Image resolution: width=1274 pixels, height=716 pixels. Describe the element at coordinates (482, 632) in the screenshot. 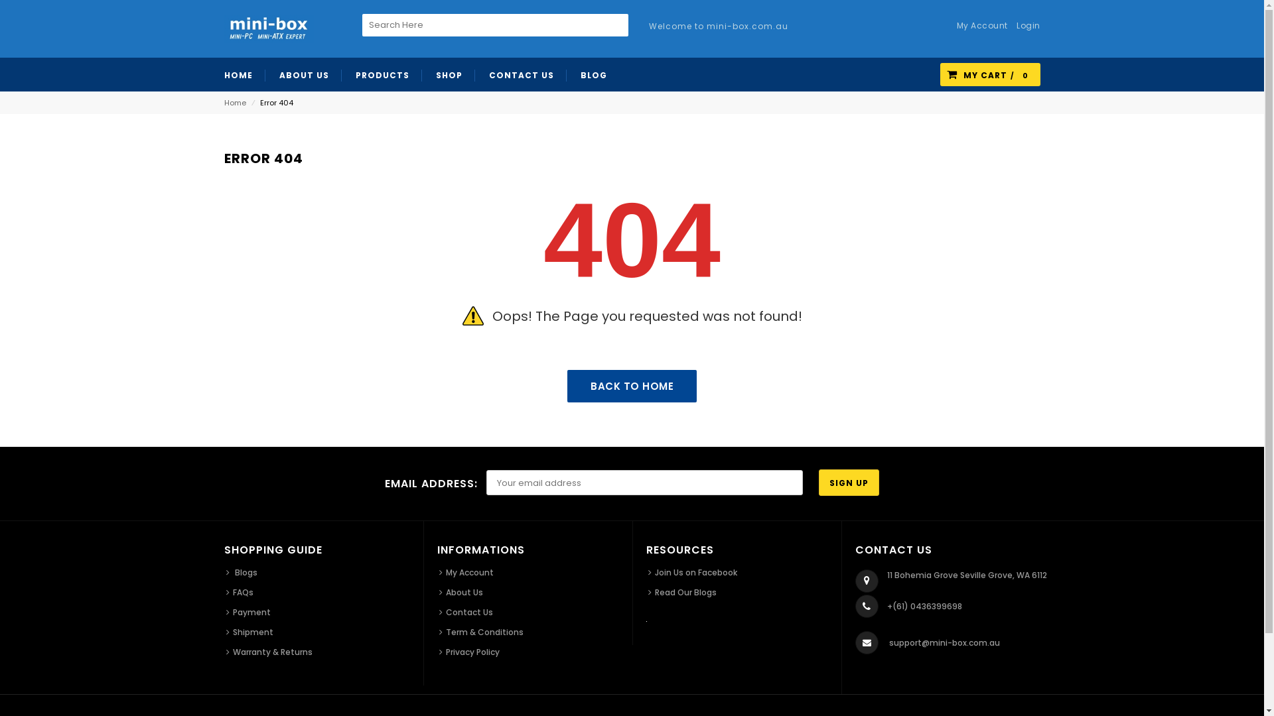

I see `Term & Conditions` at that location.